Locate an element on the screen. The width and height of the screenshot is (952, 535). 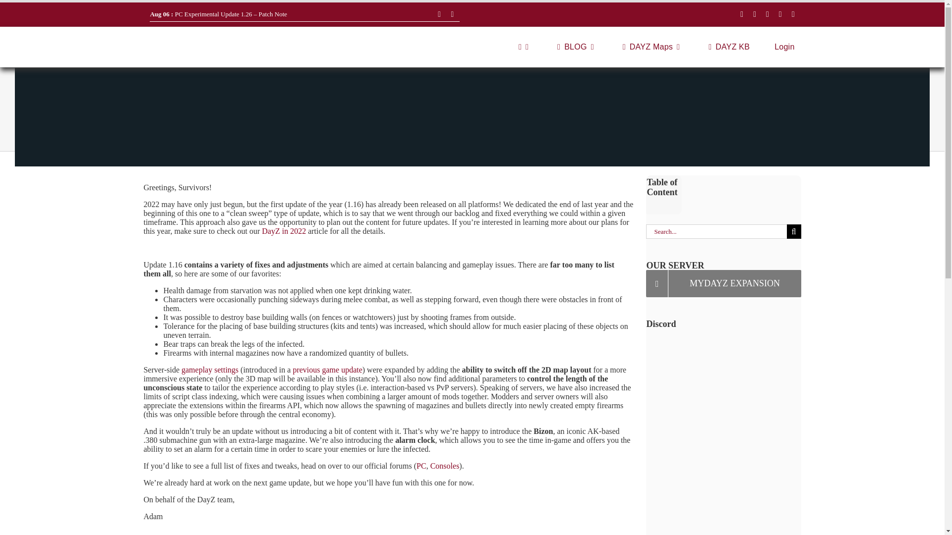
DAYZ KB is located at coordinates (727, 47).